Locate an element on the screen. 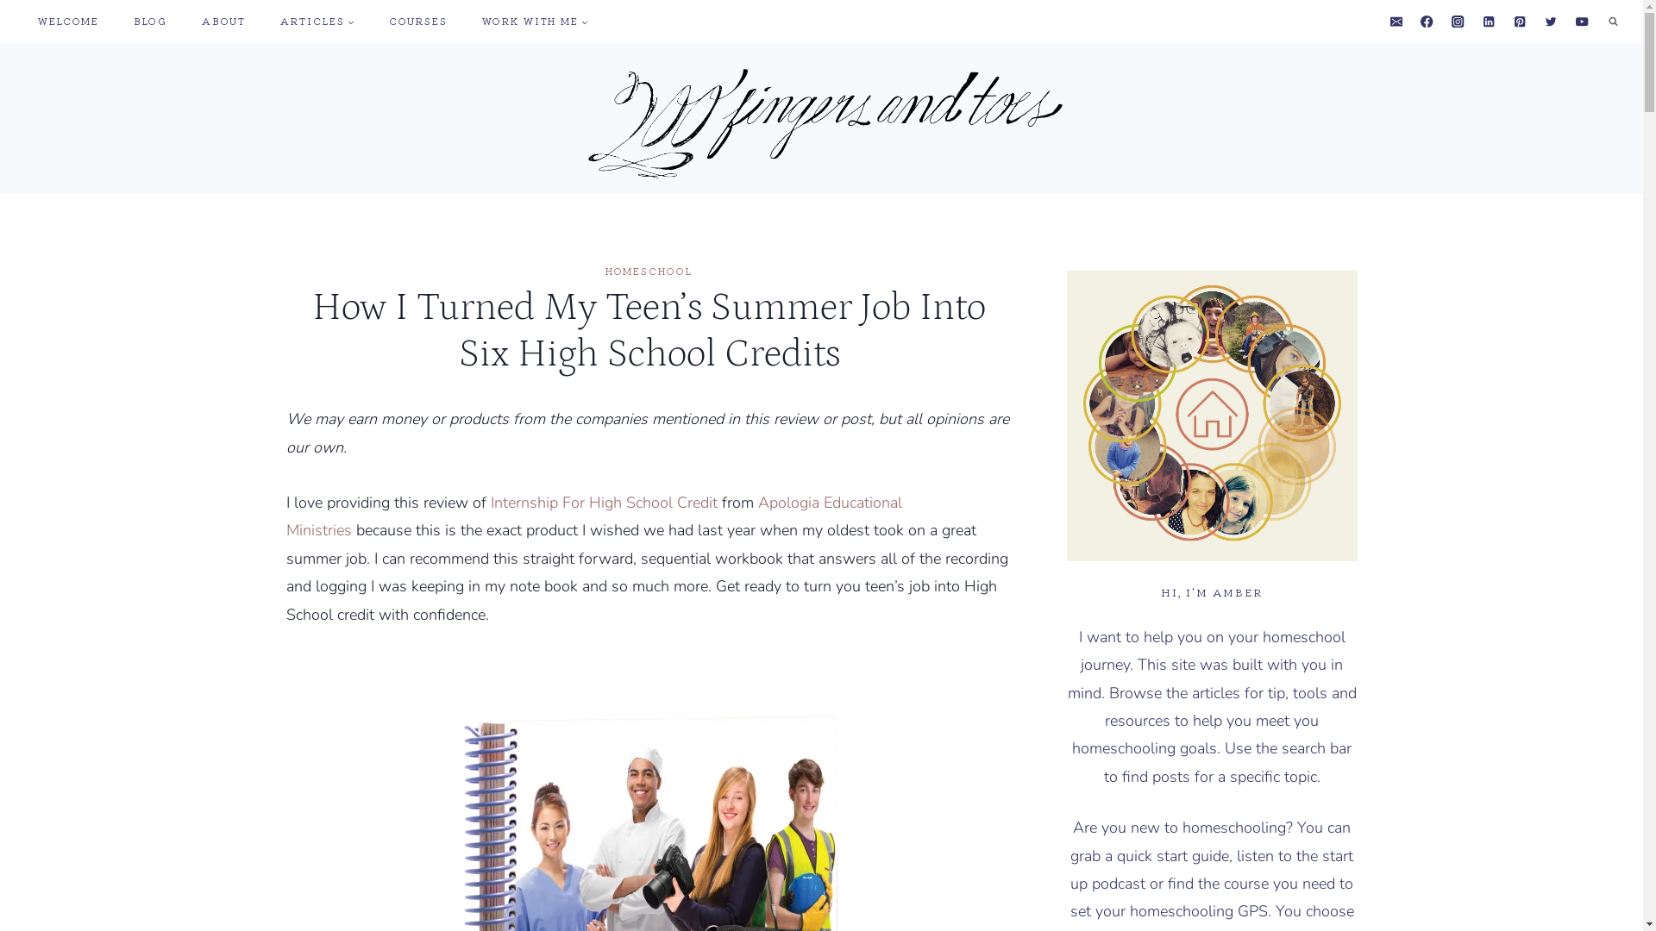  WORK WITH ME is located at coordinates (535, 22).